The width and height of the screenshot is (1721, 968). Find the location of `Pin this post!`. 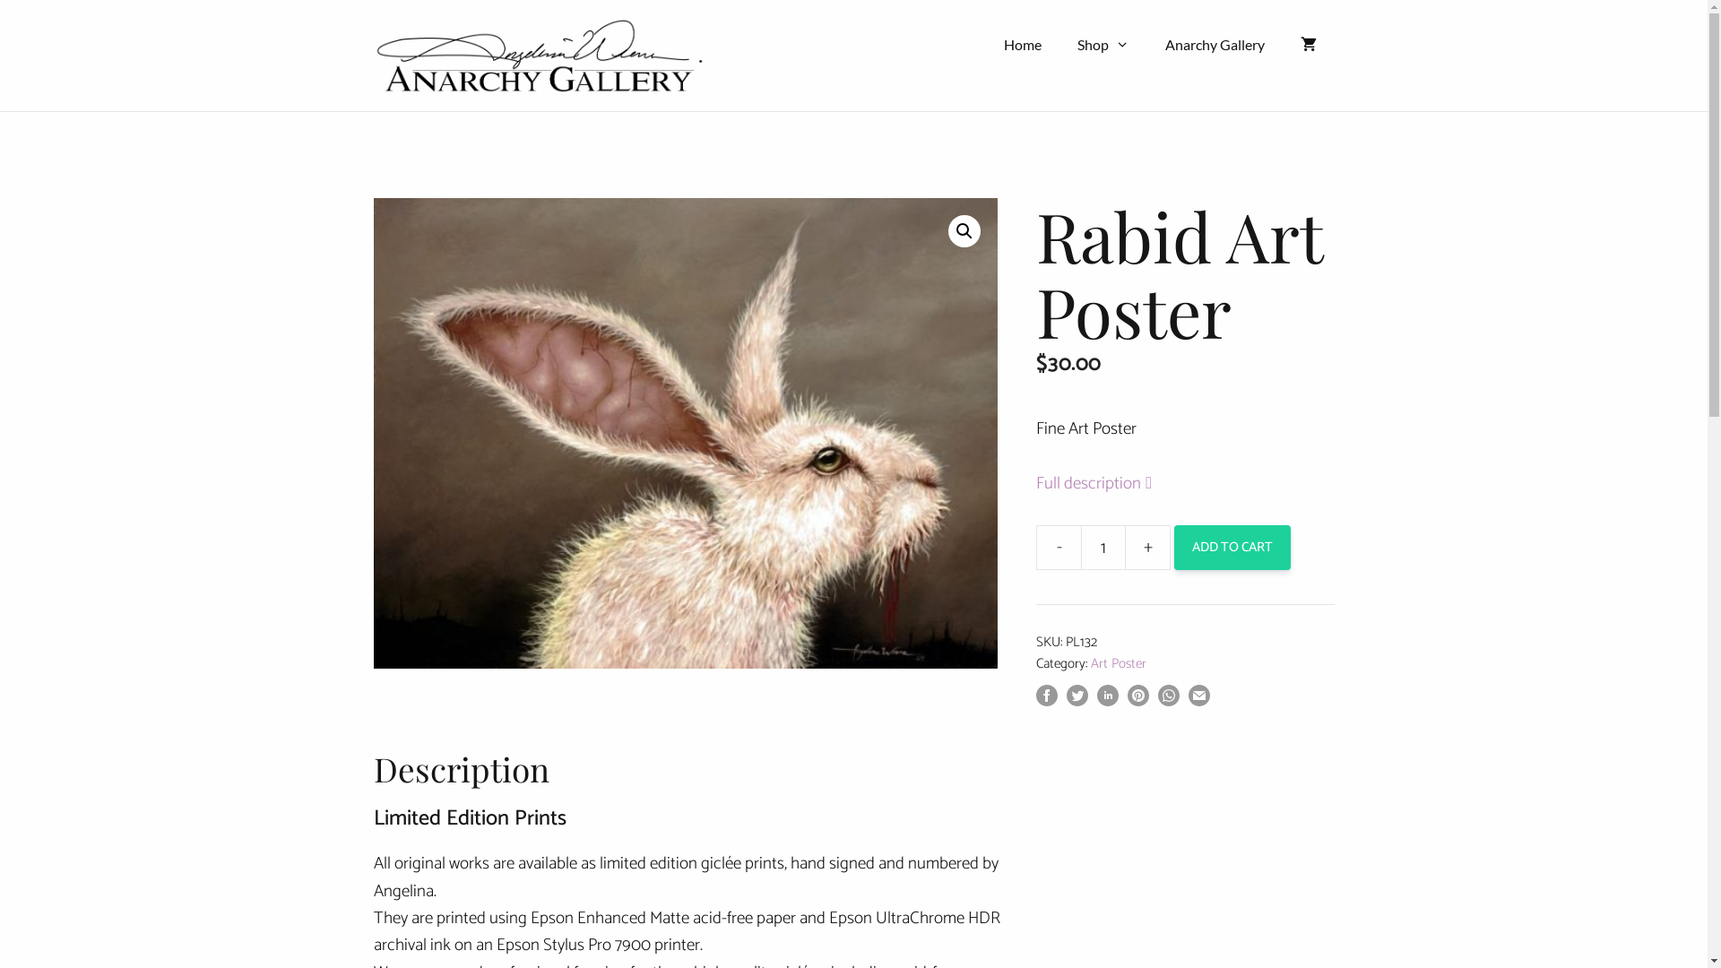

Pin this post! is located at coordinates (1138, 701).